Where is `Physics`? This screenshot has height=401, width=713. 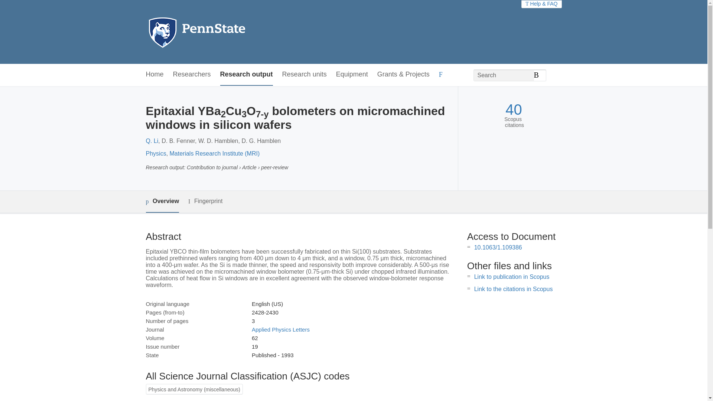 Physics is located at coordinates (156, 154).